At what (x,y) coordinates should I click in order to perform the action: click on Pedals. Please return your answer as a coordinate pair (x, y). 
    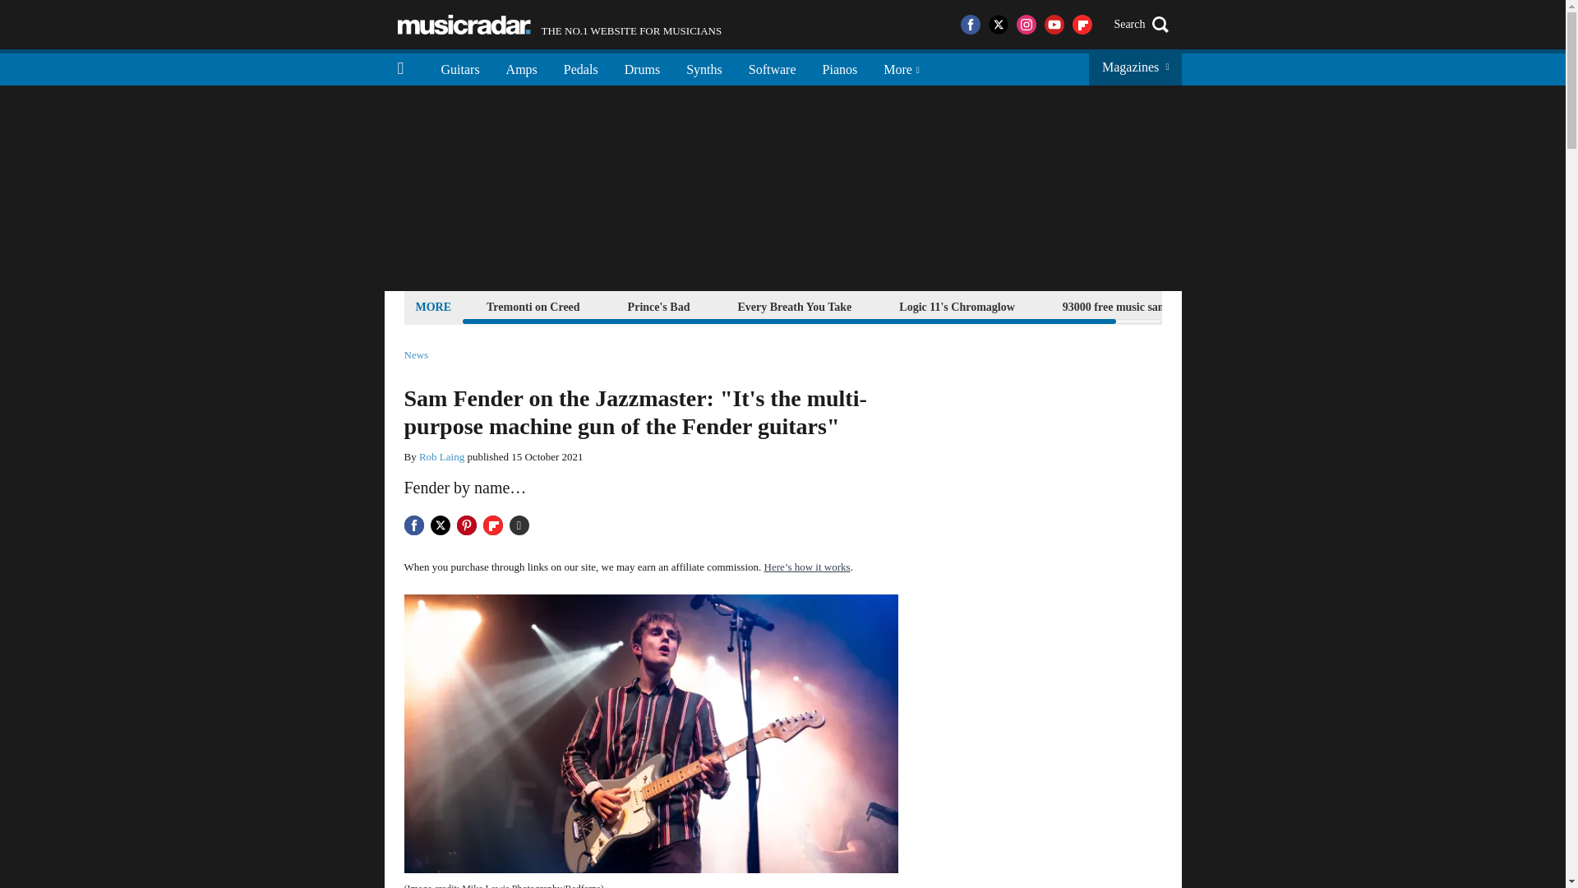
    Looking at the image, I should click on (581, 67).